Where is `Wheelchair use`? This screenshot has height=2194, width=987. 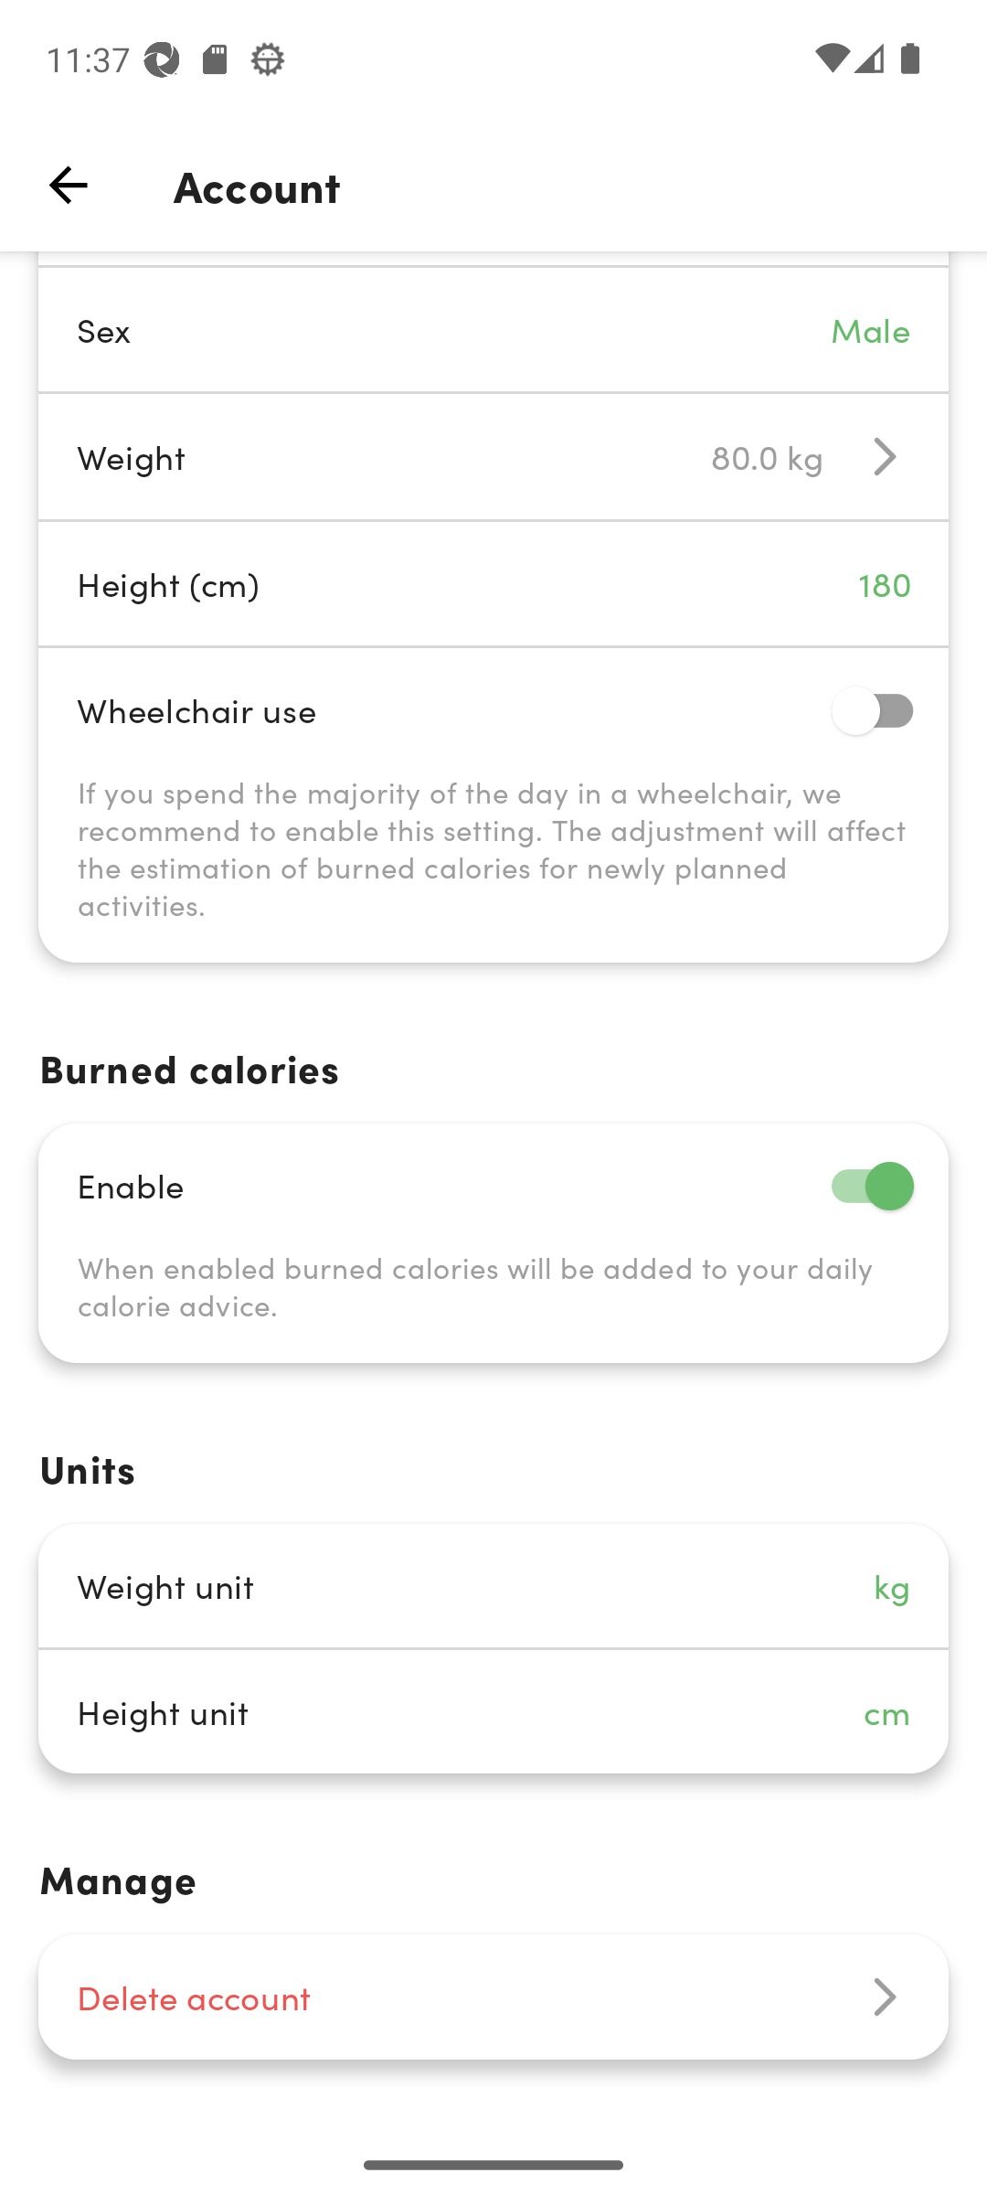
Wheelchair use is located at coordinates (493, 709).